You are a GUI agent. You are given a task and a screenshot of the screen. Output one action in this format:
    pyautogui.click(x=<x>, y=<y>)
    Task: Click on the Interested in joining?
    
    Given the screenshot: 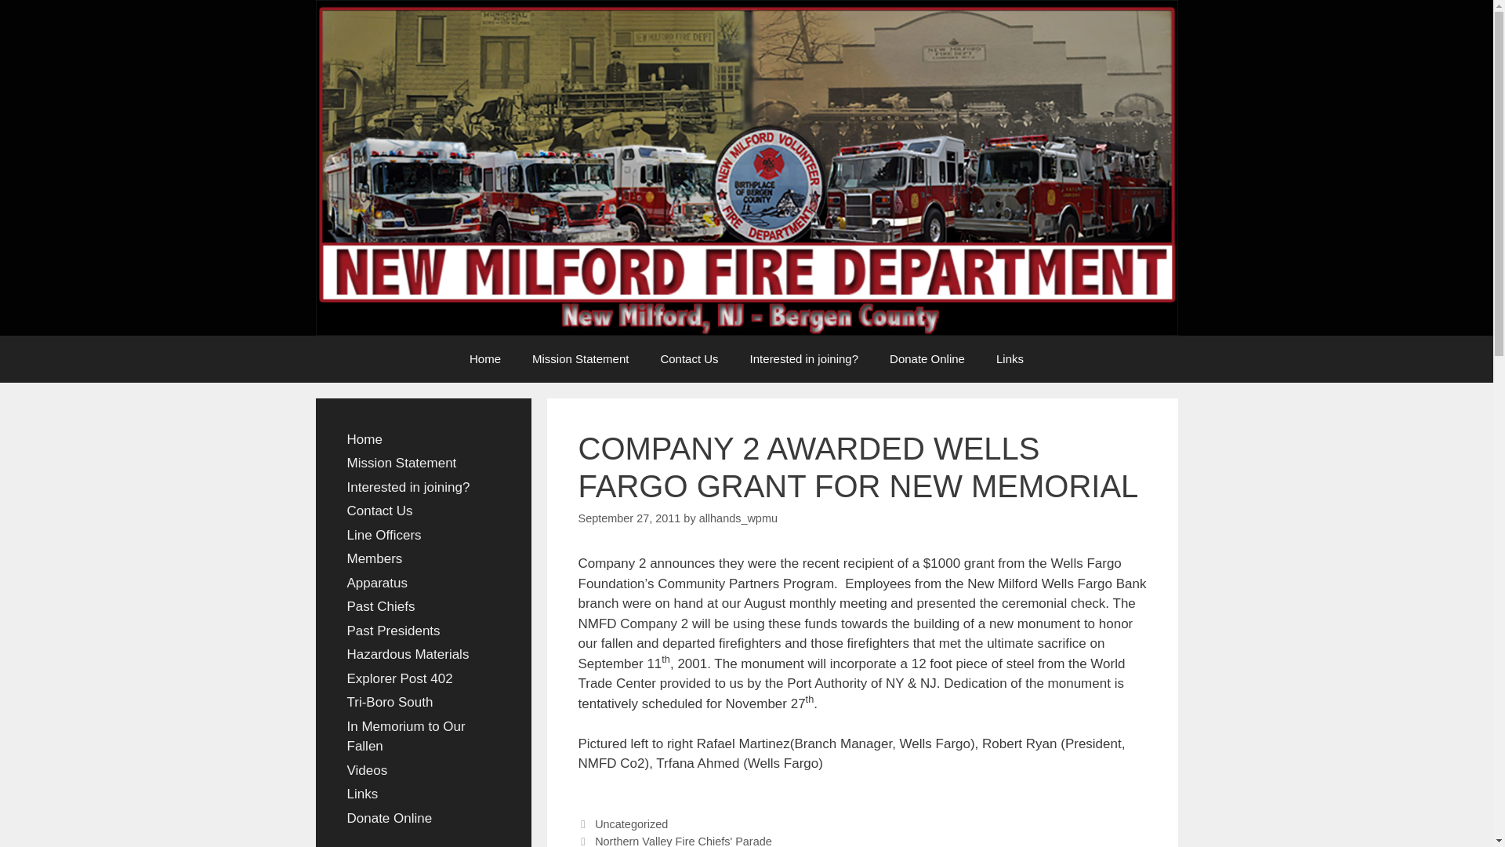 What is the action you would take?
    pyautogui.click(x=408, y=487)
    